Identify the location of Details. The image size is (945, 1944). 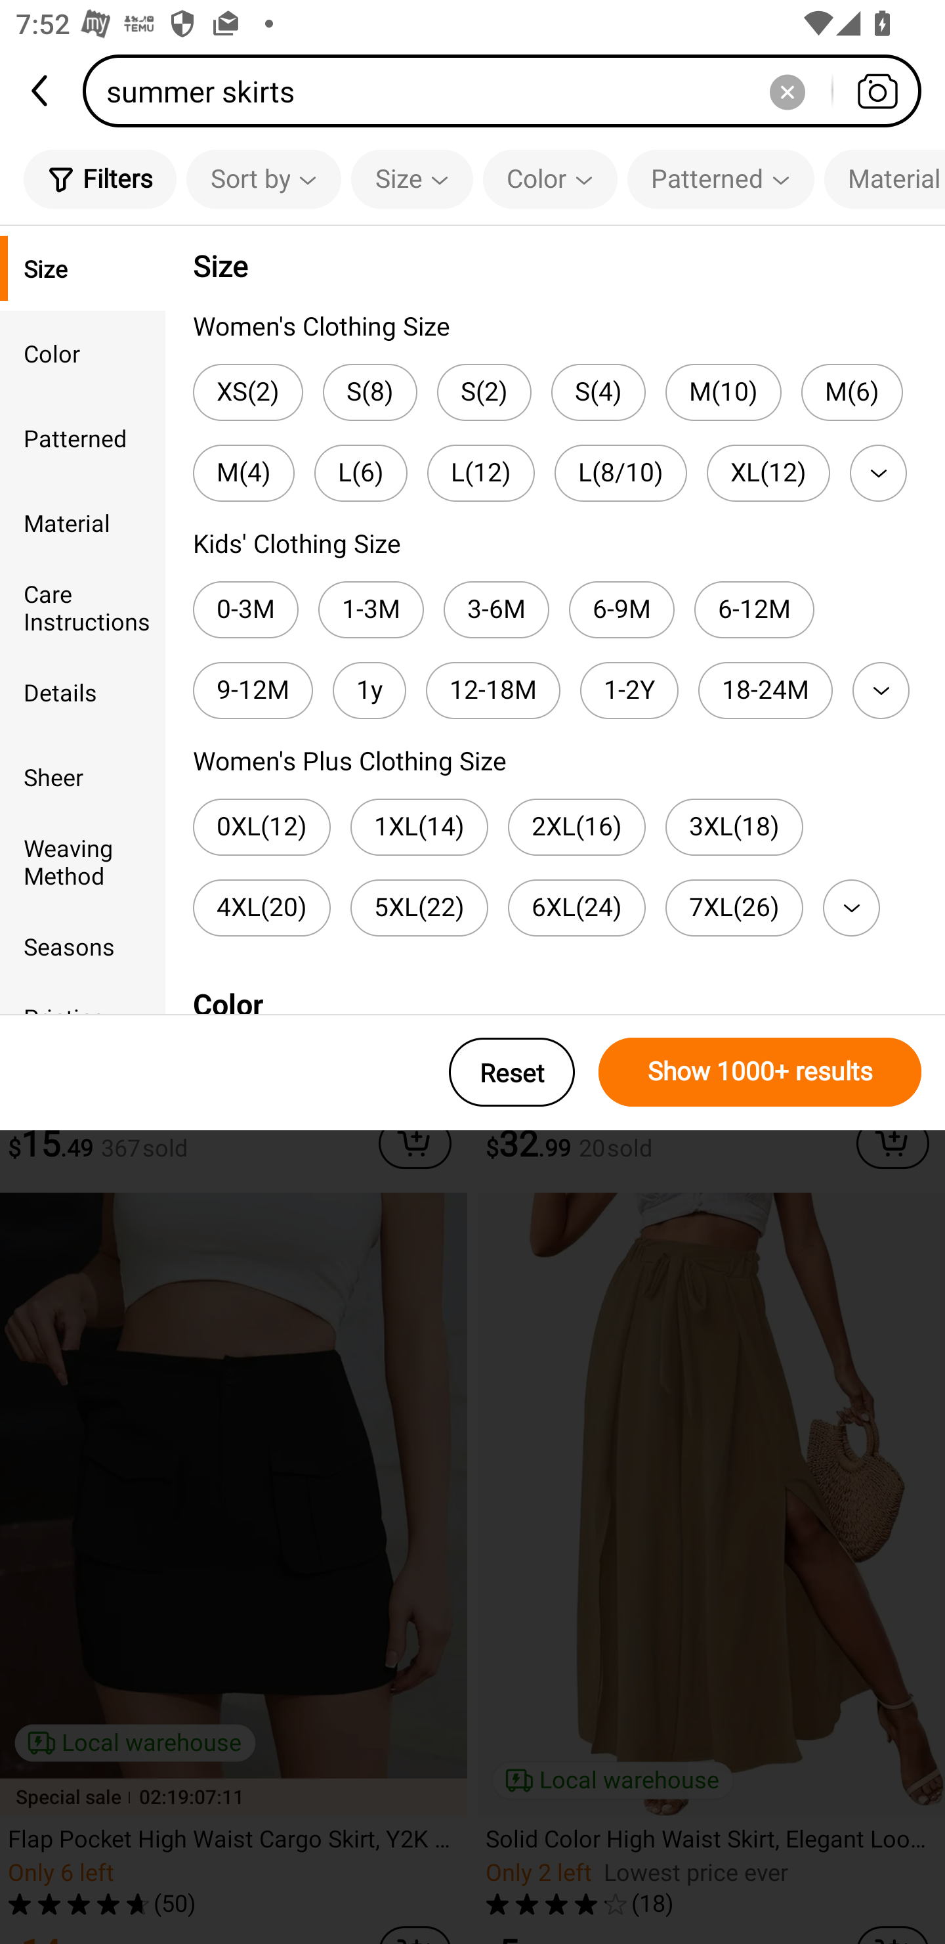
(83, 692).